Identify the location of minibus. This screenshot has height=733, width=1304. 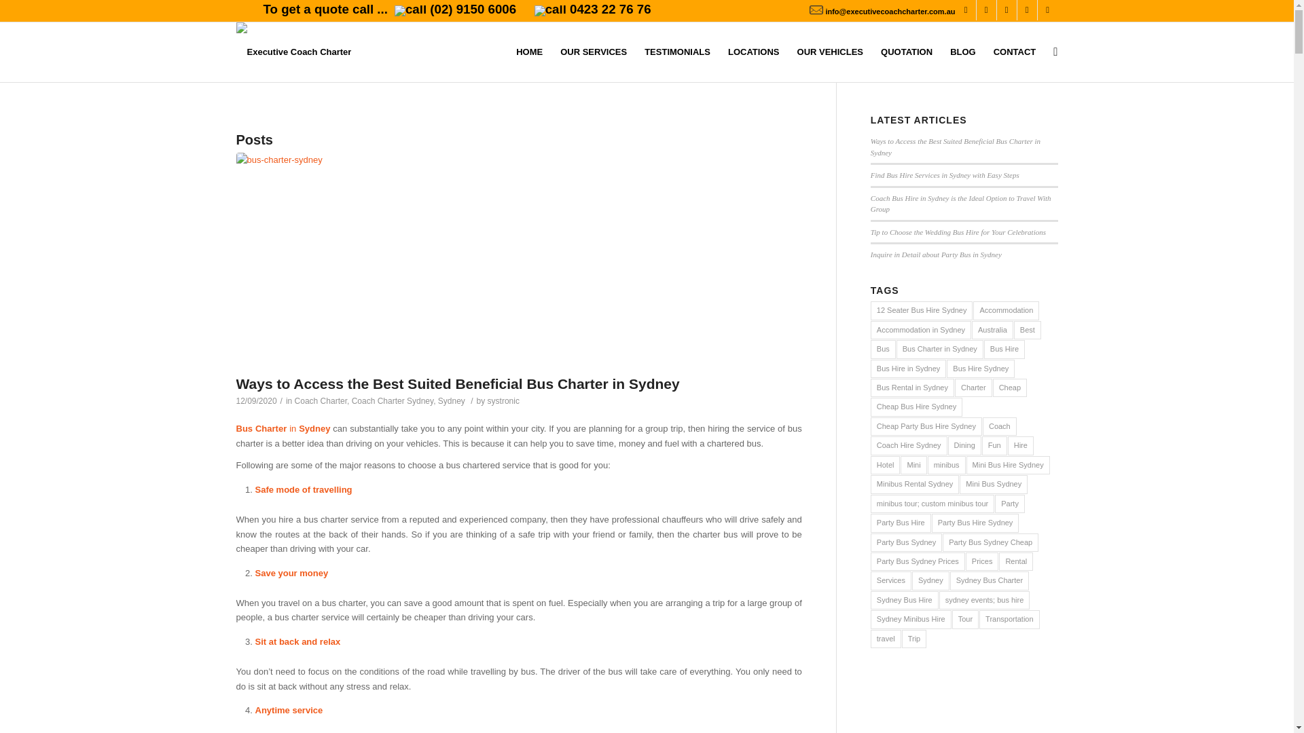
(947, 466).